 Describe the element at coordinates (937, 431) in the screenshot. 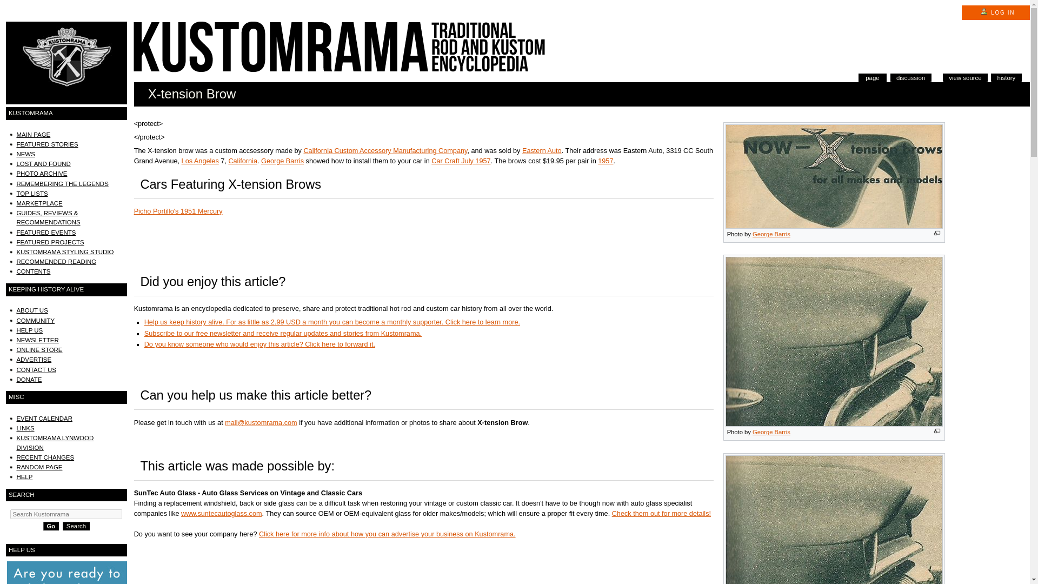

I see `Enlarge` at that location.